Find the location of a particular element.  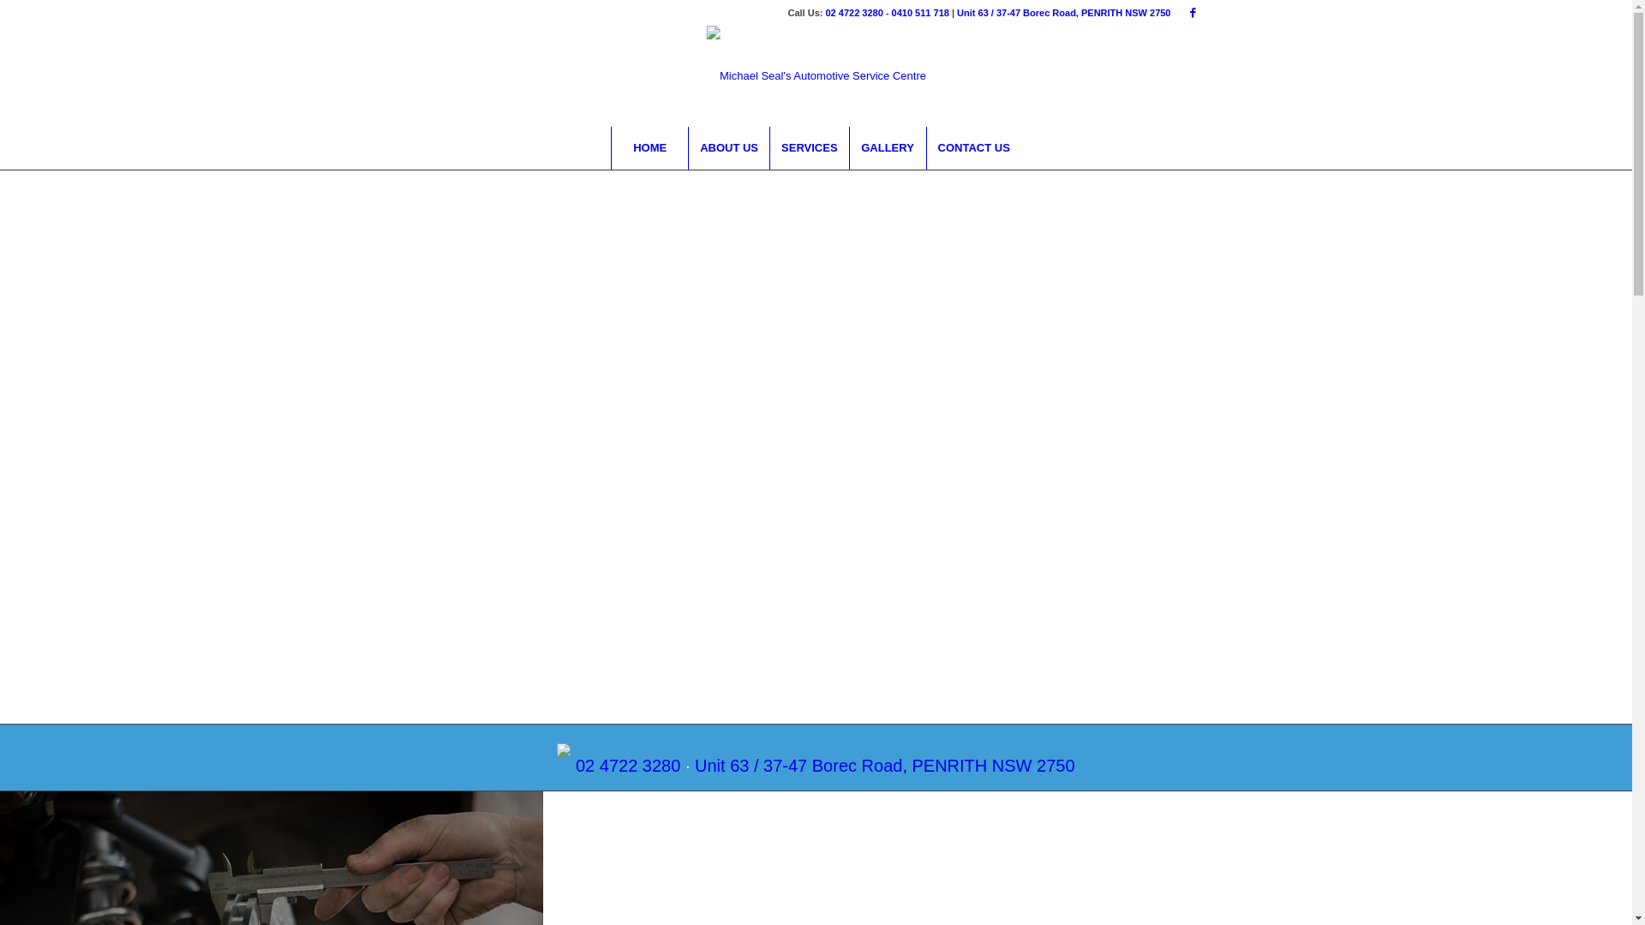

GALLERY is located at coordinates (888, 148).